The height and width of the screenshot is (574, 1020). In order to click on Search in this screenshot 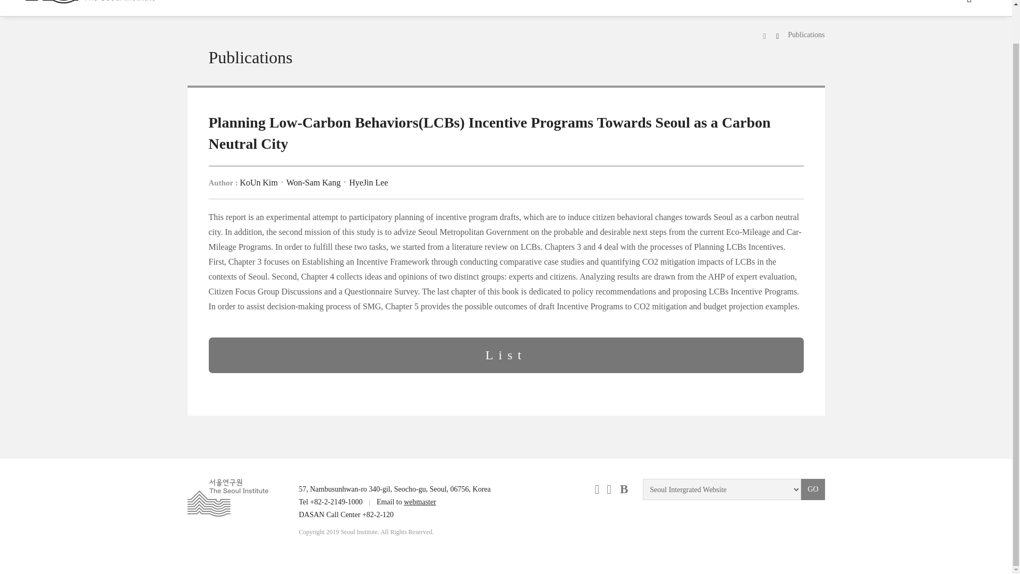, I will do `click(973, 2)`.